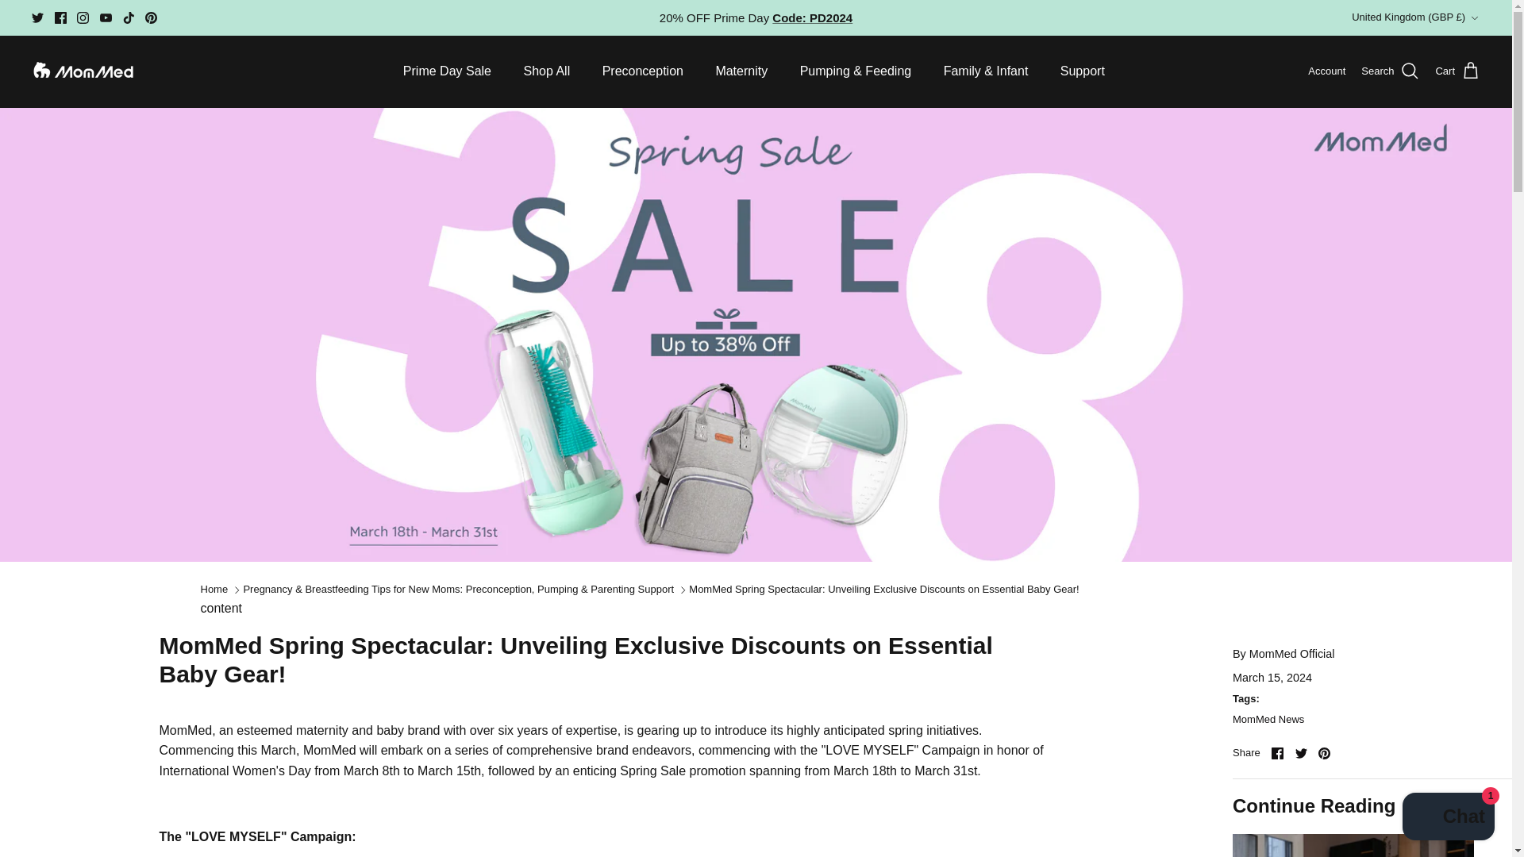  I want to click on Youtube, so click(106, 17).